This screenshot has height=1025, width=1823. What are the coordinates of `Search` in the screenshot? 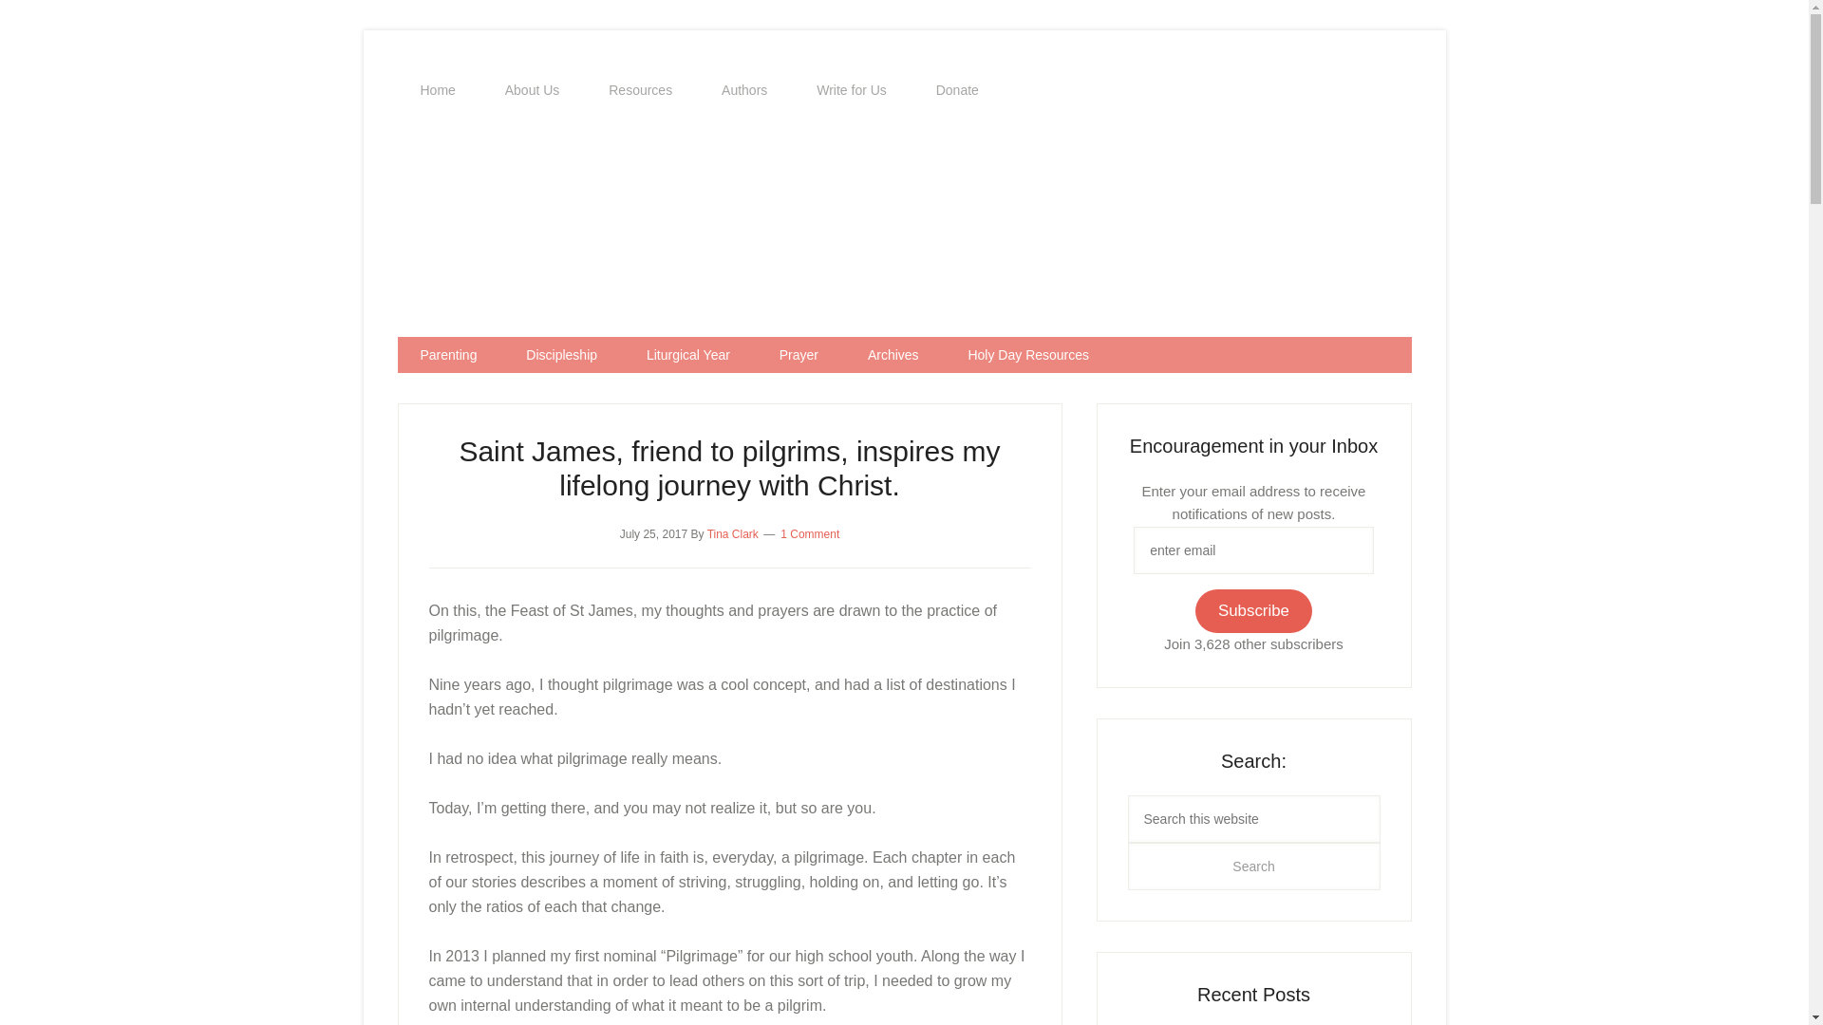 It's located at (1253, 866).